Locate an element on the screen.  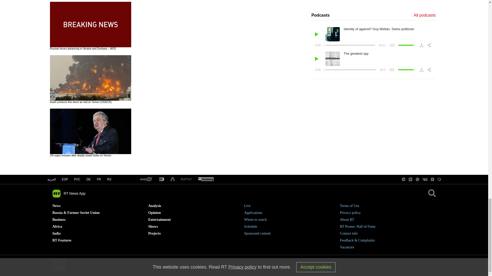
RT  is located at coordinates (146, 179).